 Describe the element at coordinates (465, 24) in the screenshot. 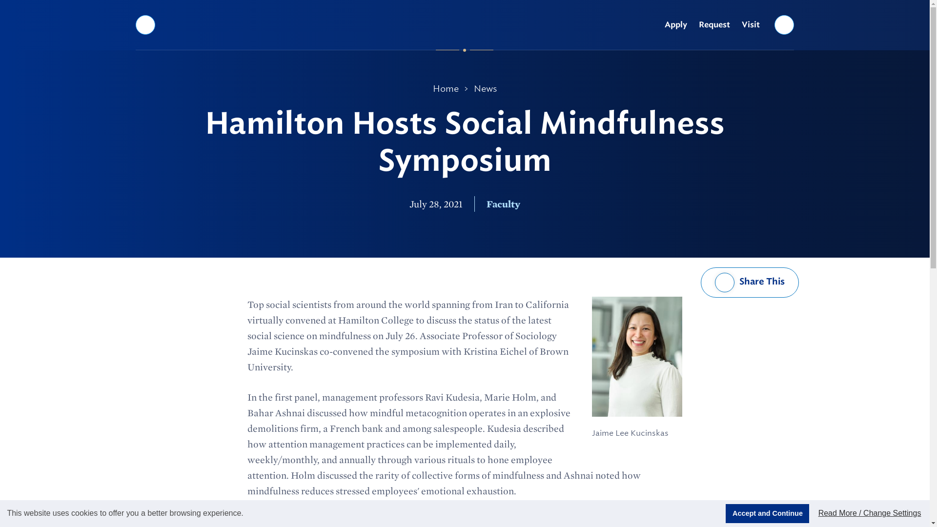

I see `Hamilton` at that location.